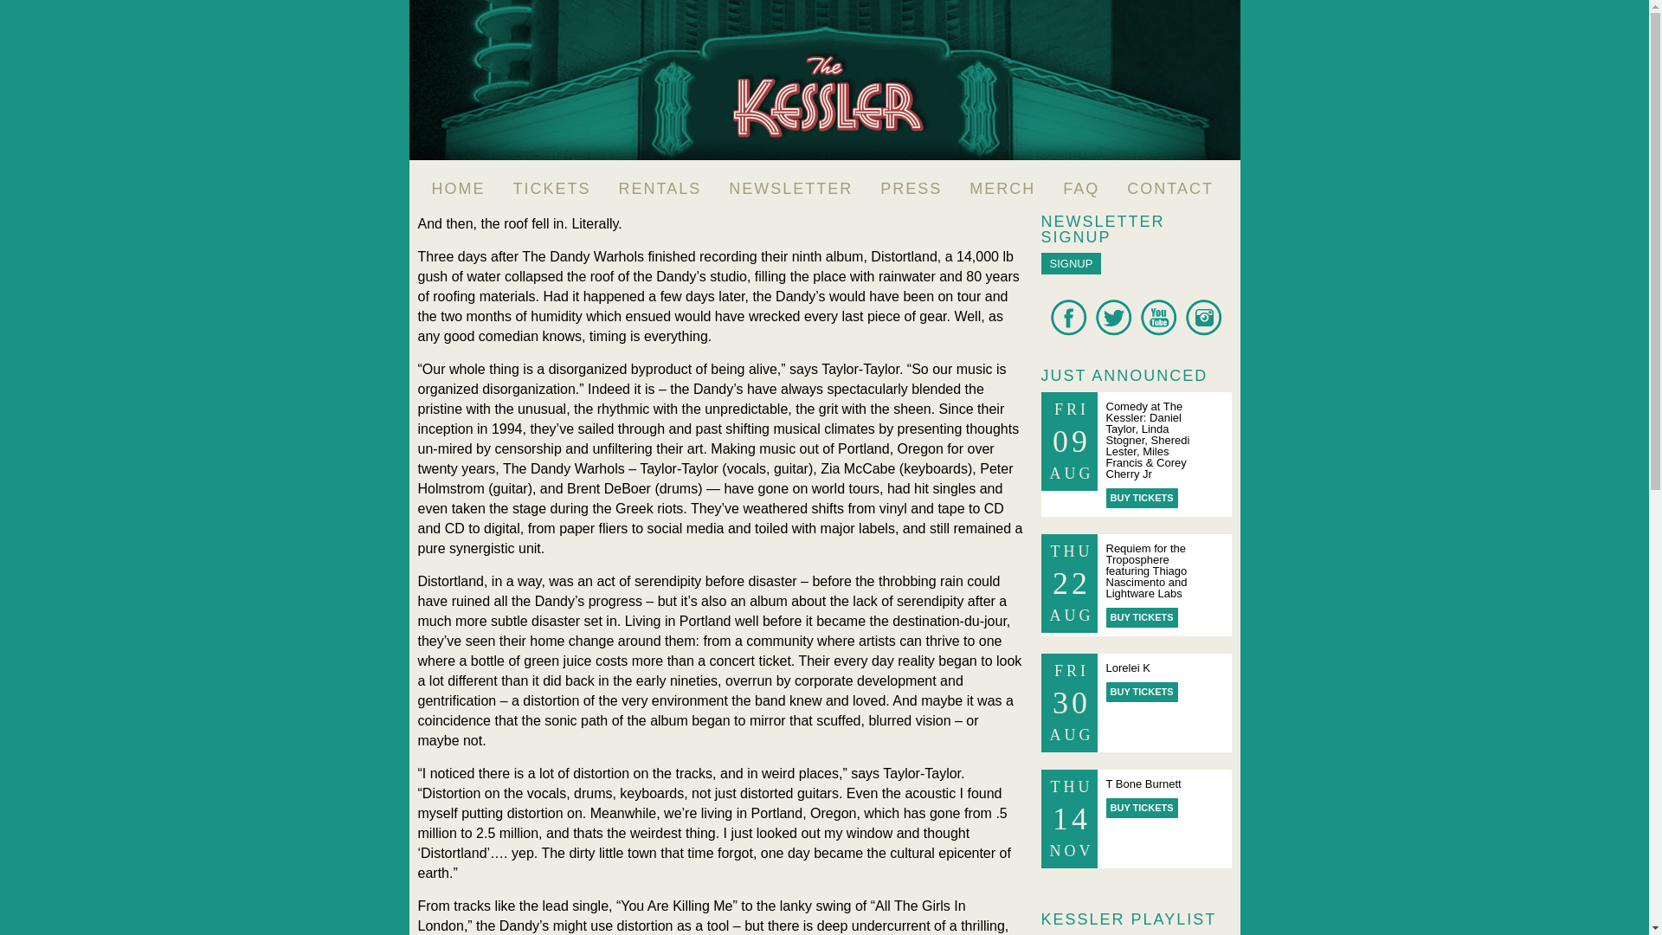 Image resolution: width=1662 pixels, height=935 pixels. I want to click on The Kessler Theater, so click(824, 80).